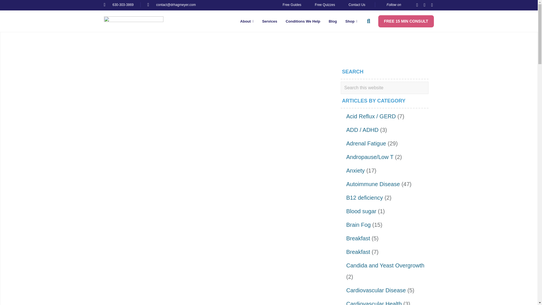  What do you see at coordinates (119, 5) in the screenshot?
I see `630-303-3869` at bounding box center [119, 5].